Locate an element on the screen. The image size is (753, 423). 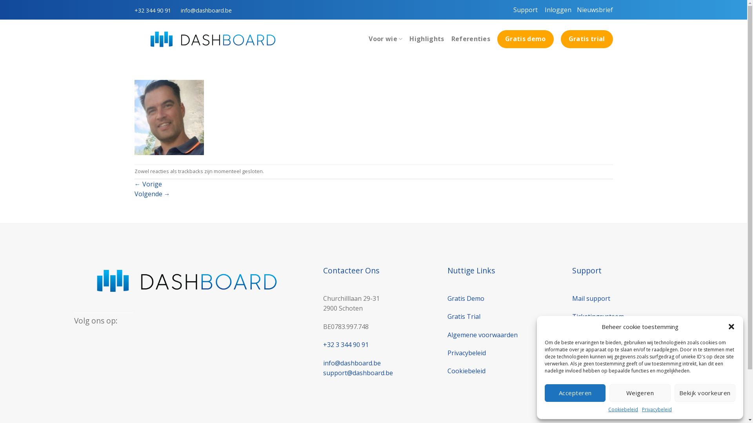
Privacybeleid is located at coordinates (657, 410).